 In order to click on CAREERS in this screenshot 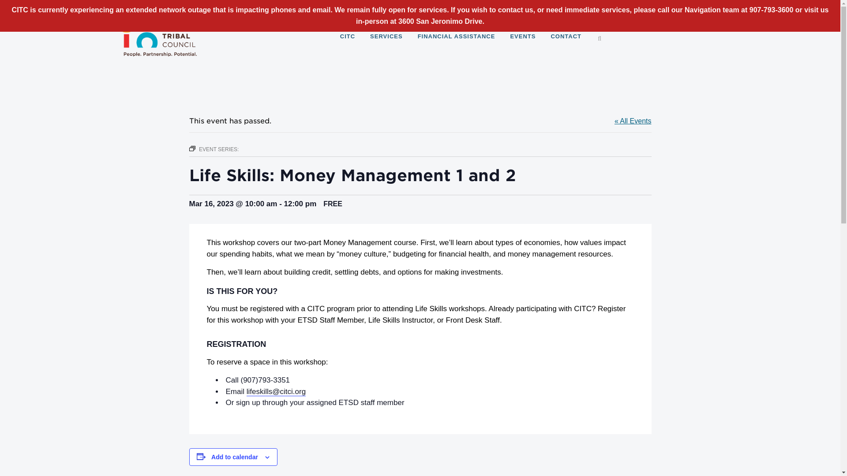, I will do `click(508, 6)`.